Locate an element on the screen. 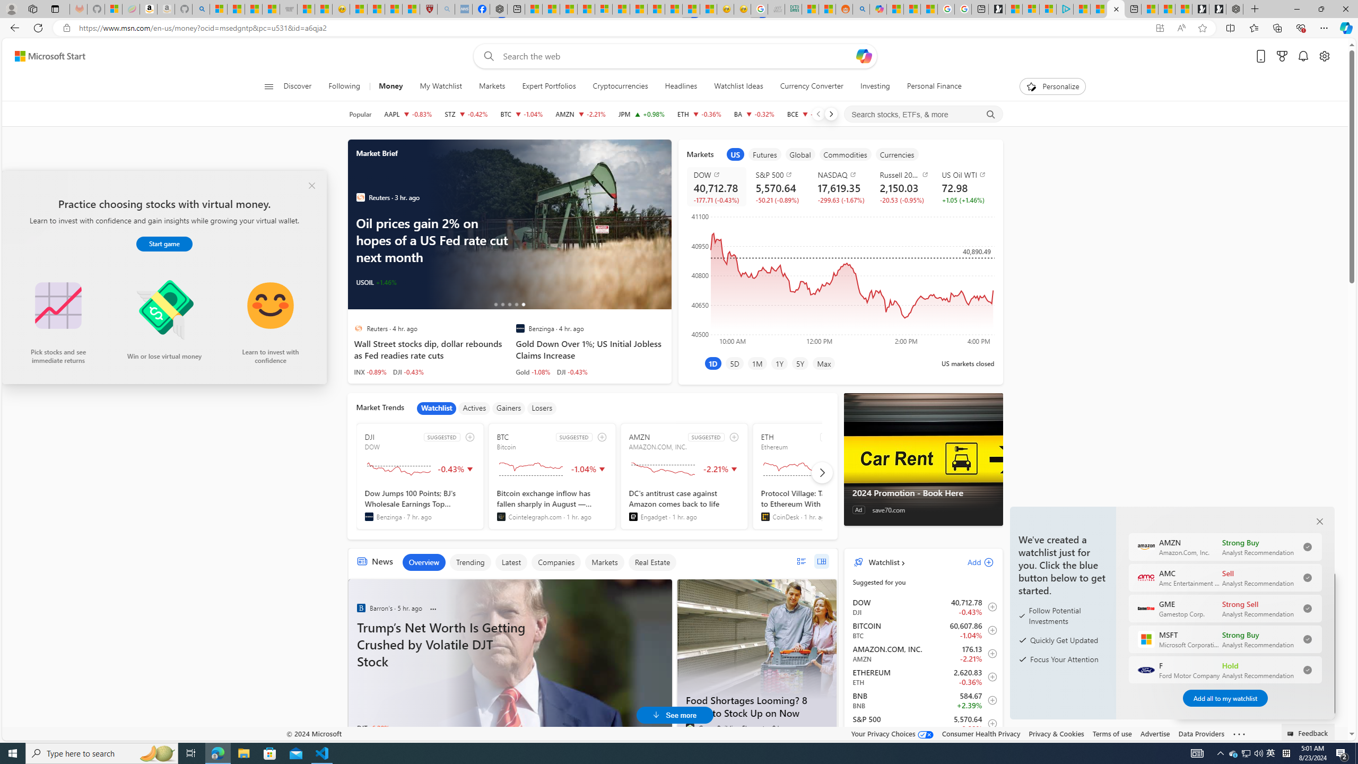  BA THE BOEING COMPANY decrease 172.87 -0.56 -0.32% is located at coordinates (754, 114).